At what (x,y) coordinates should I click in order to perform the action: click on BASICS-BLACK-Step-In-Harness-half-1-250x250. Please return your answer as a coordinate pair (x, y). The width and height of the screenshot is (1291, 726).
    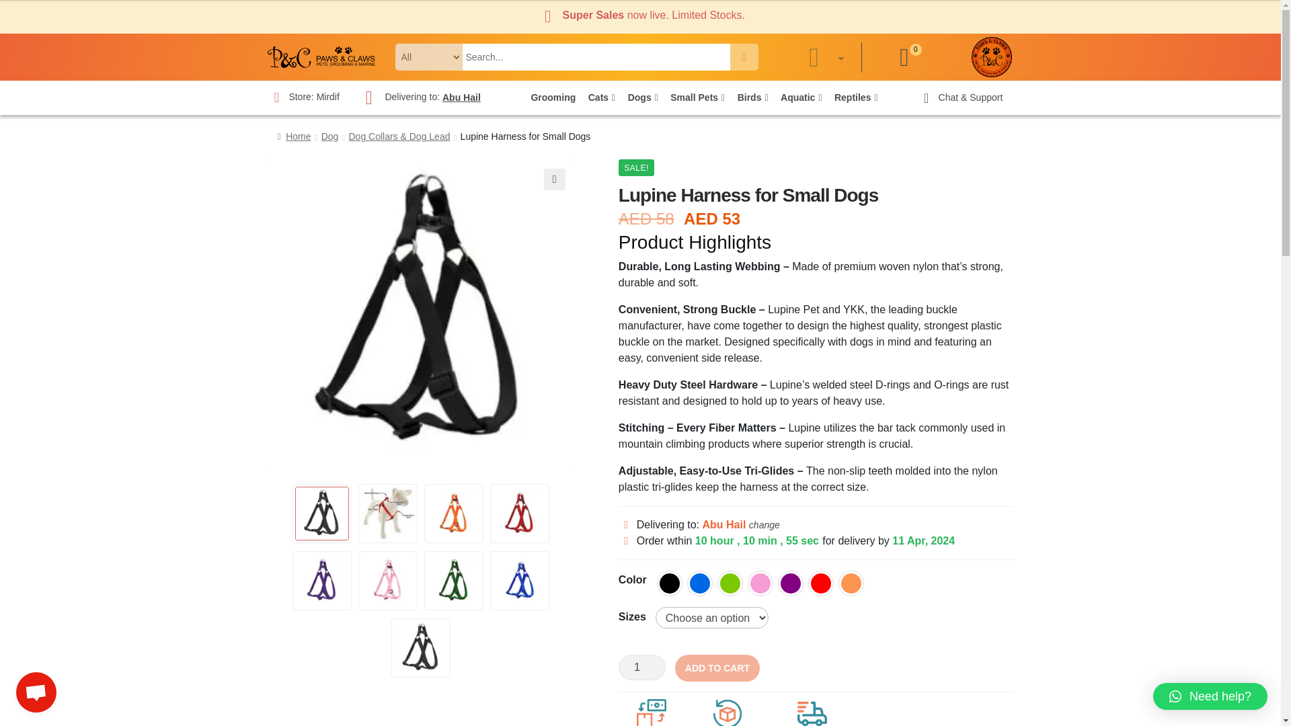
    Looking at the image, I should click on (421, 313).